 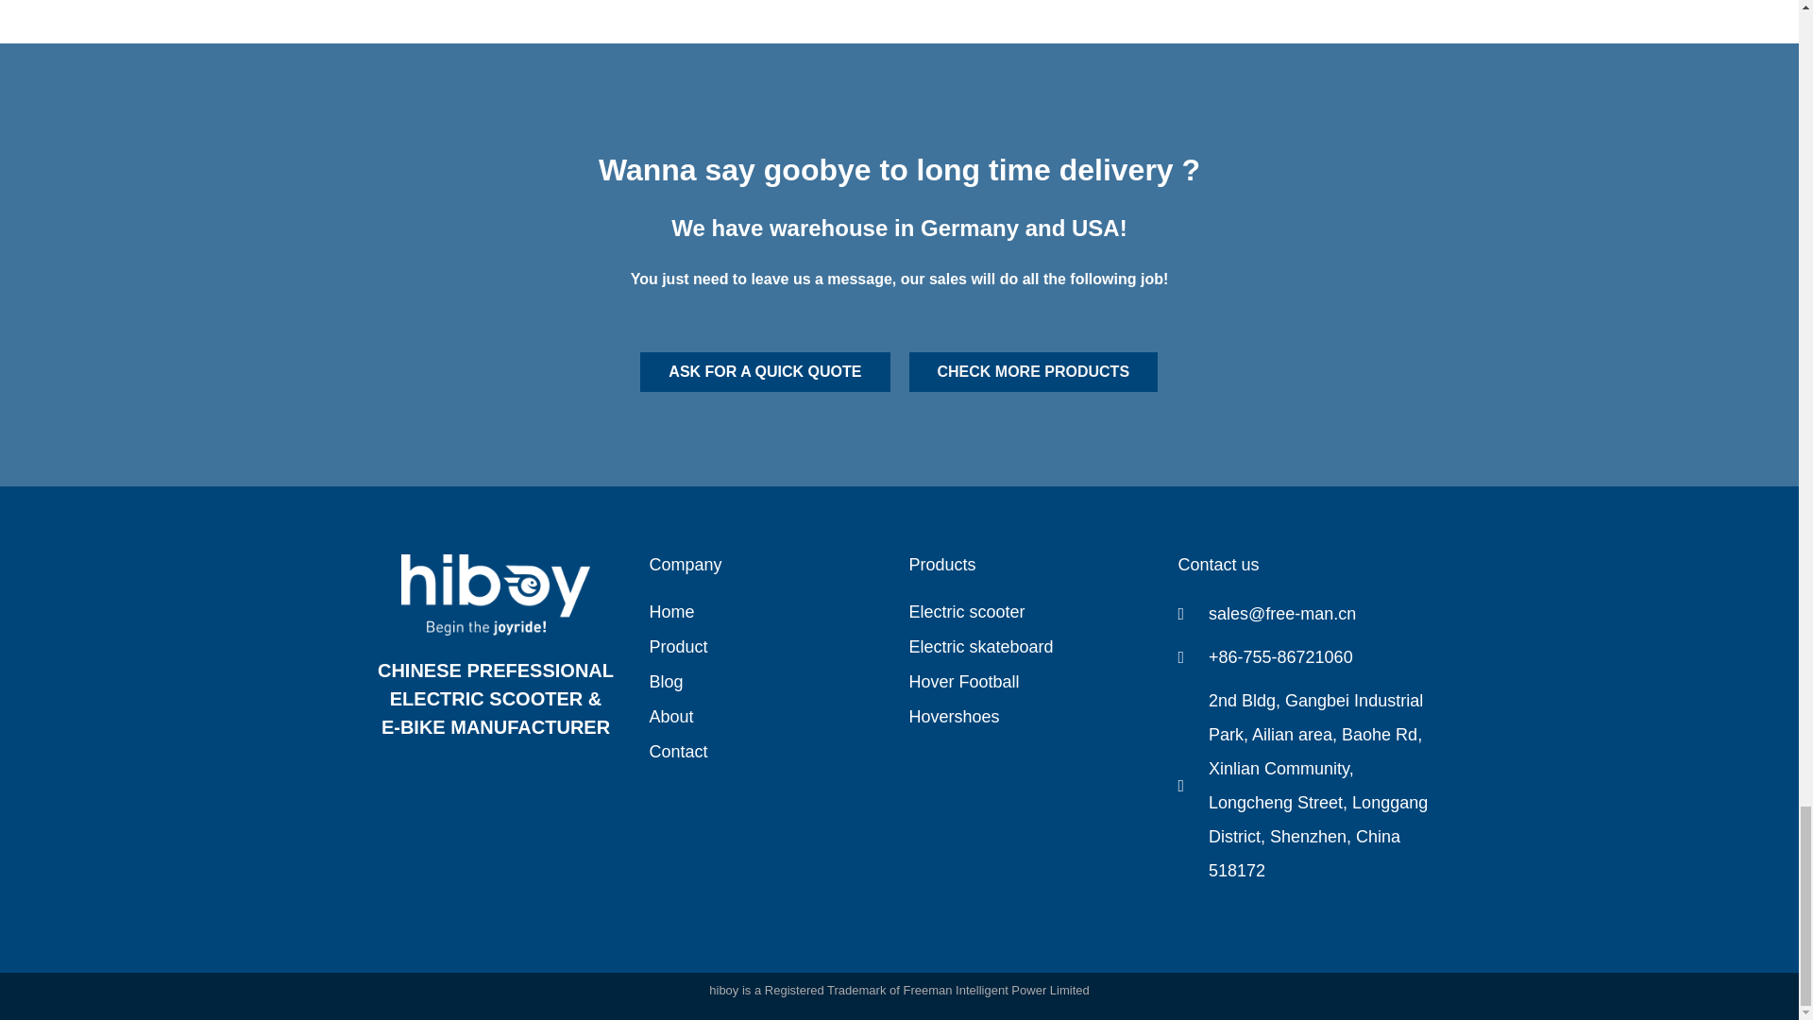 What do you see at coordinates (1033, 371) in the screenshot?
I see `CHECK MORE PRODUCTS` at bounding box center [1033, 371].